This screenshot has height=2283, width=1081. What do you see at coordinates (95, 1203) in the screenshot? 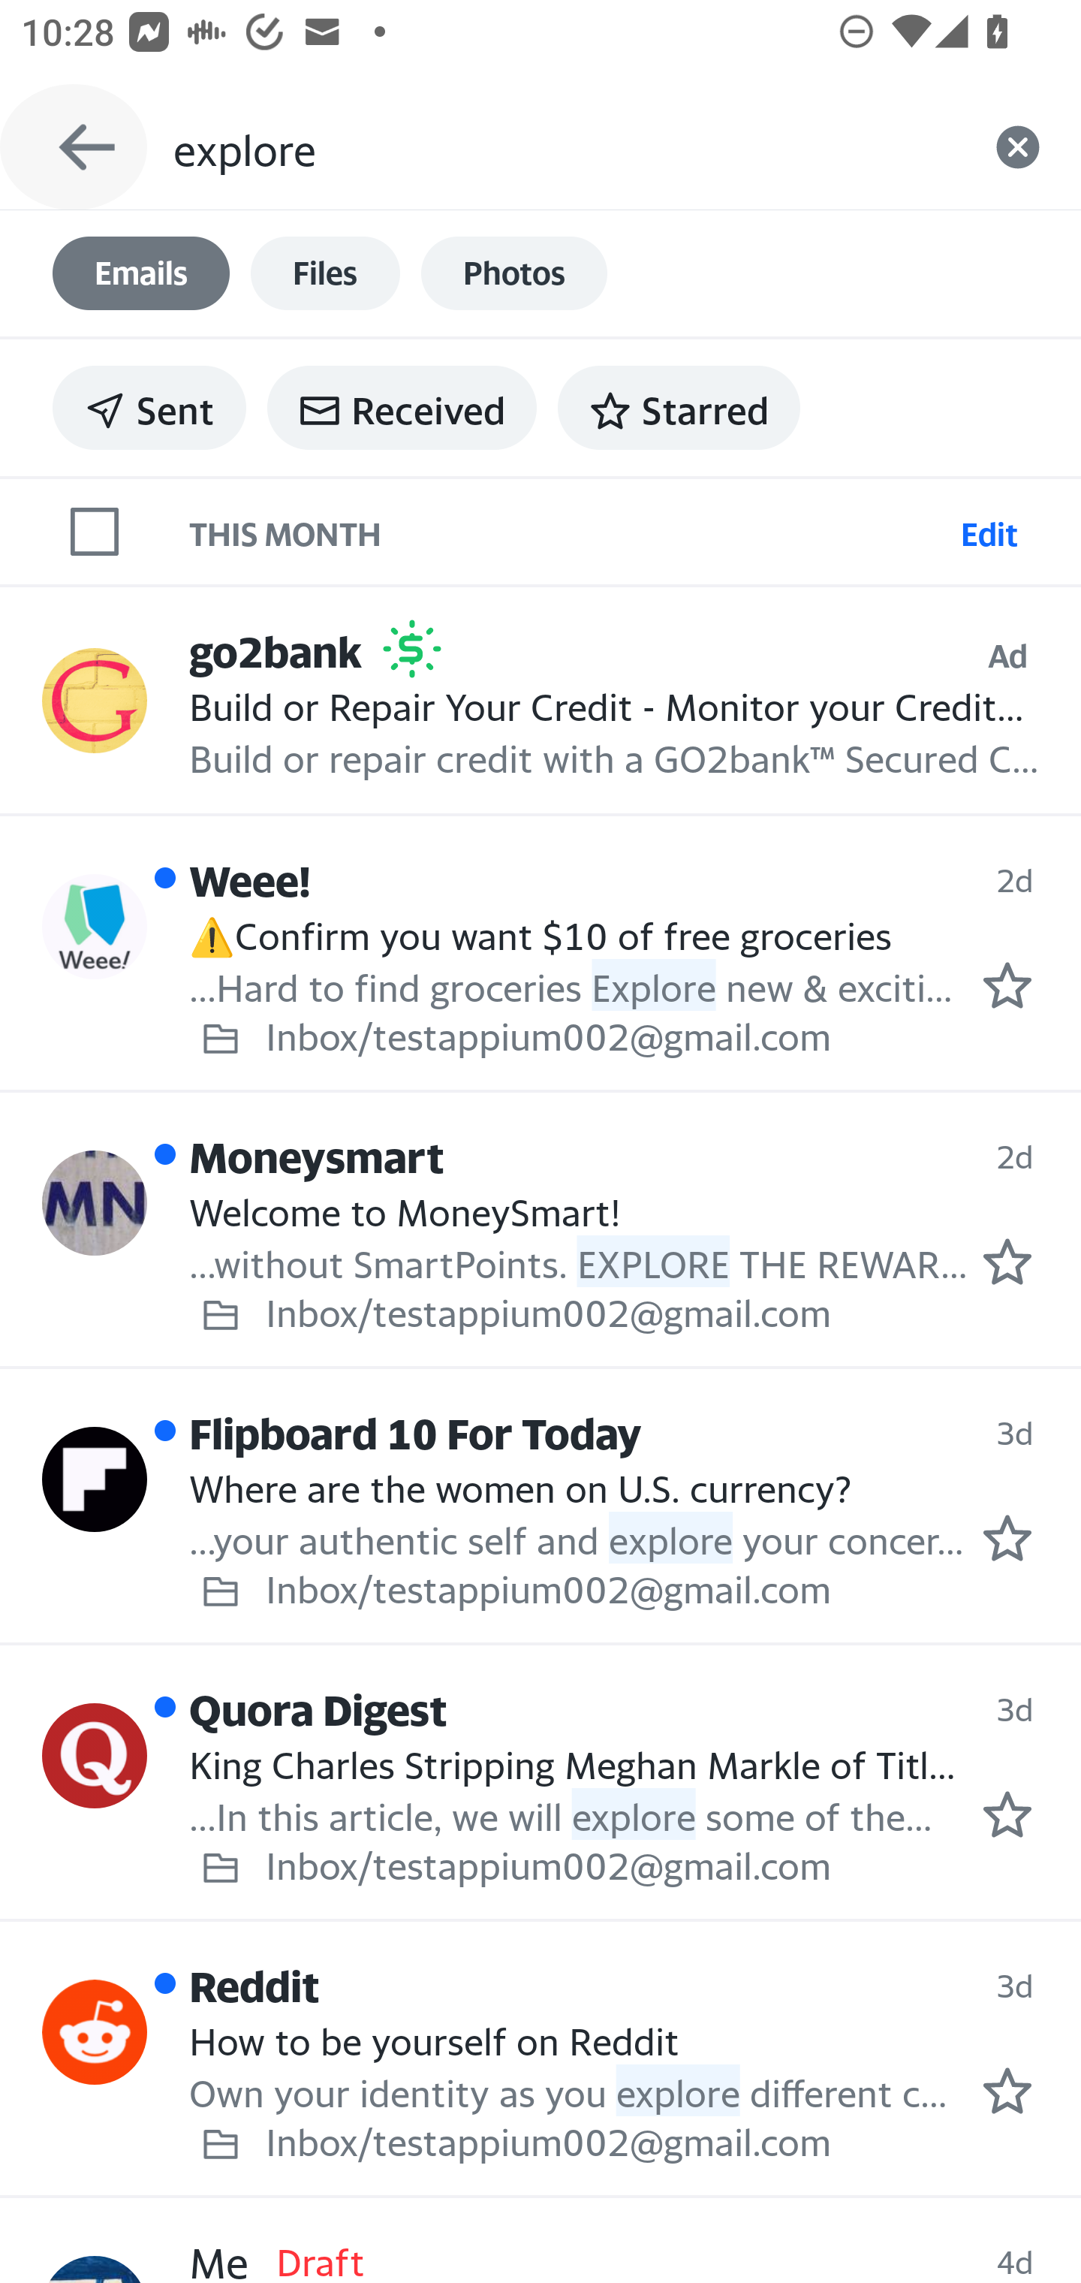
I see `Profile
Moneysmart` at bounding box center [95, 1203].